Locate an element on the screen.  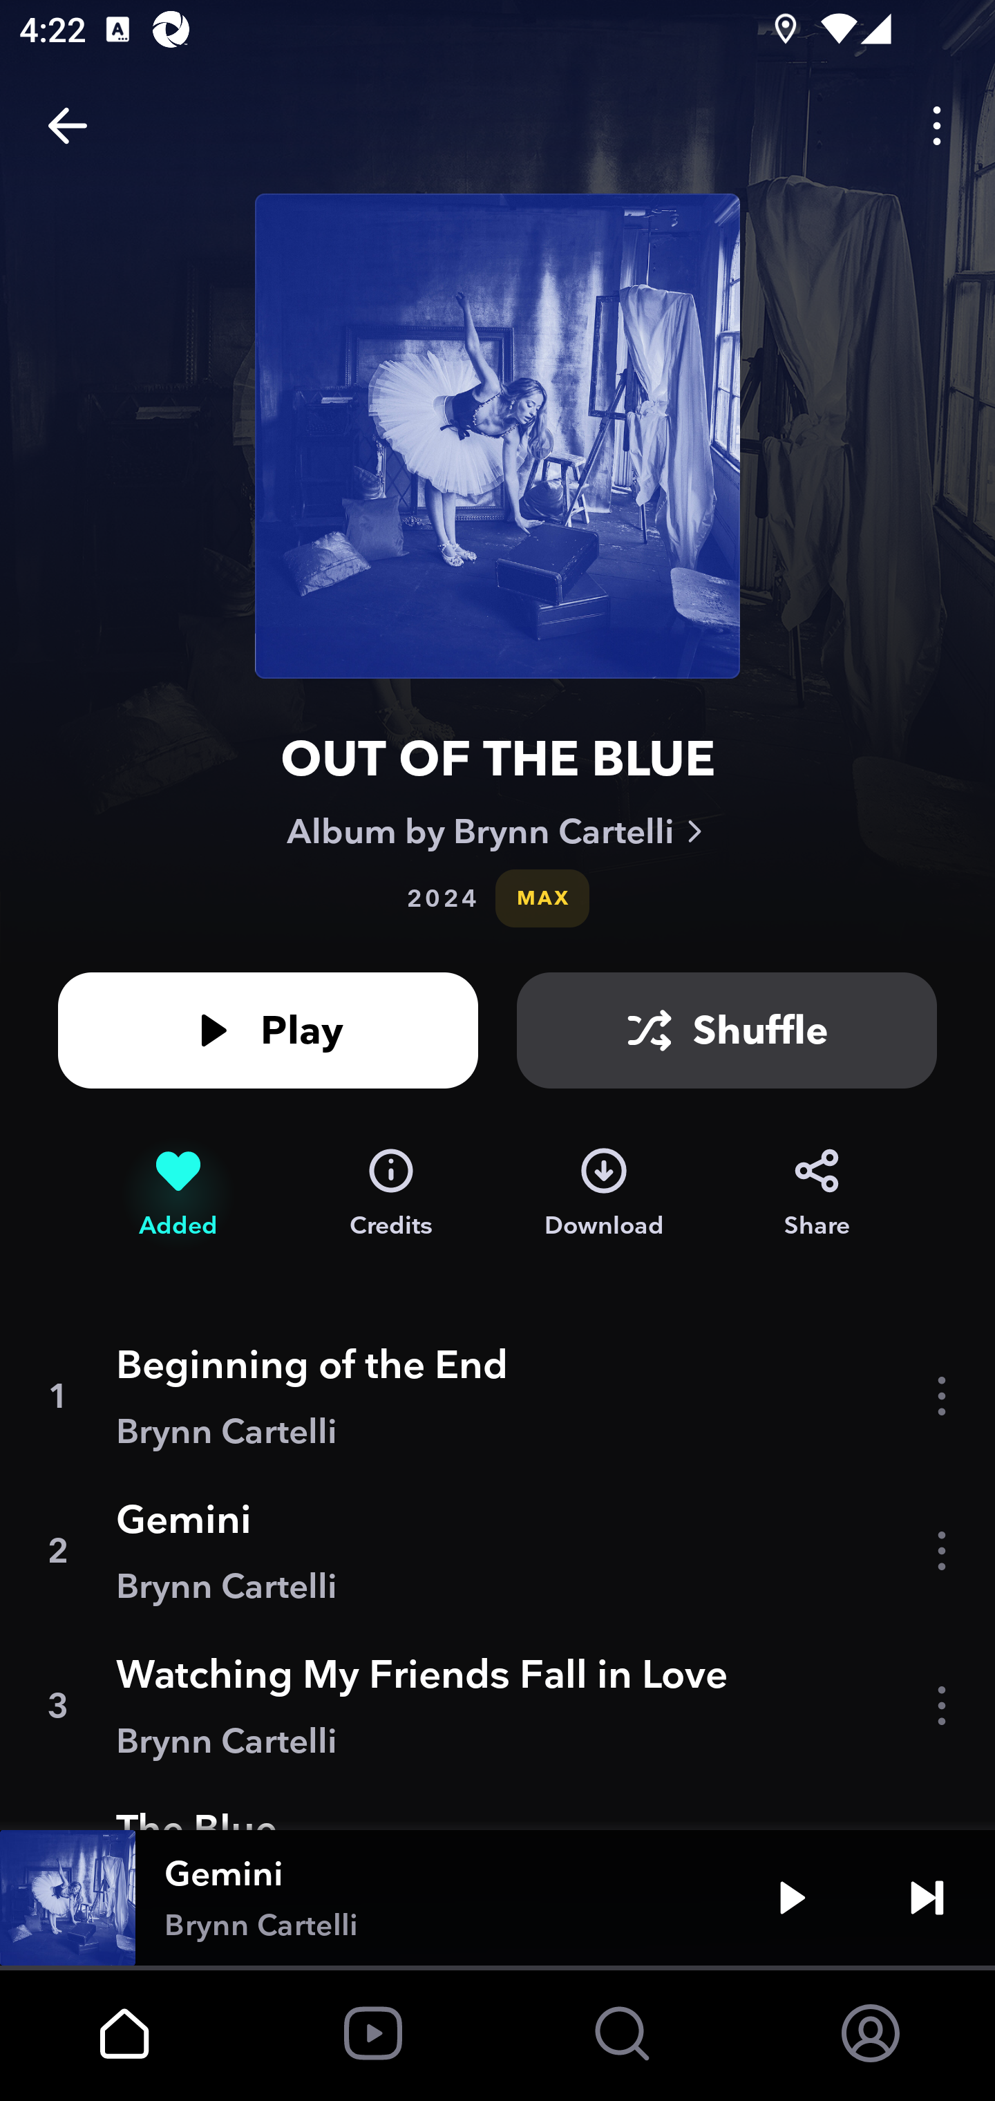
Play is located at coordinates (792, 1898).